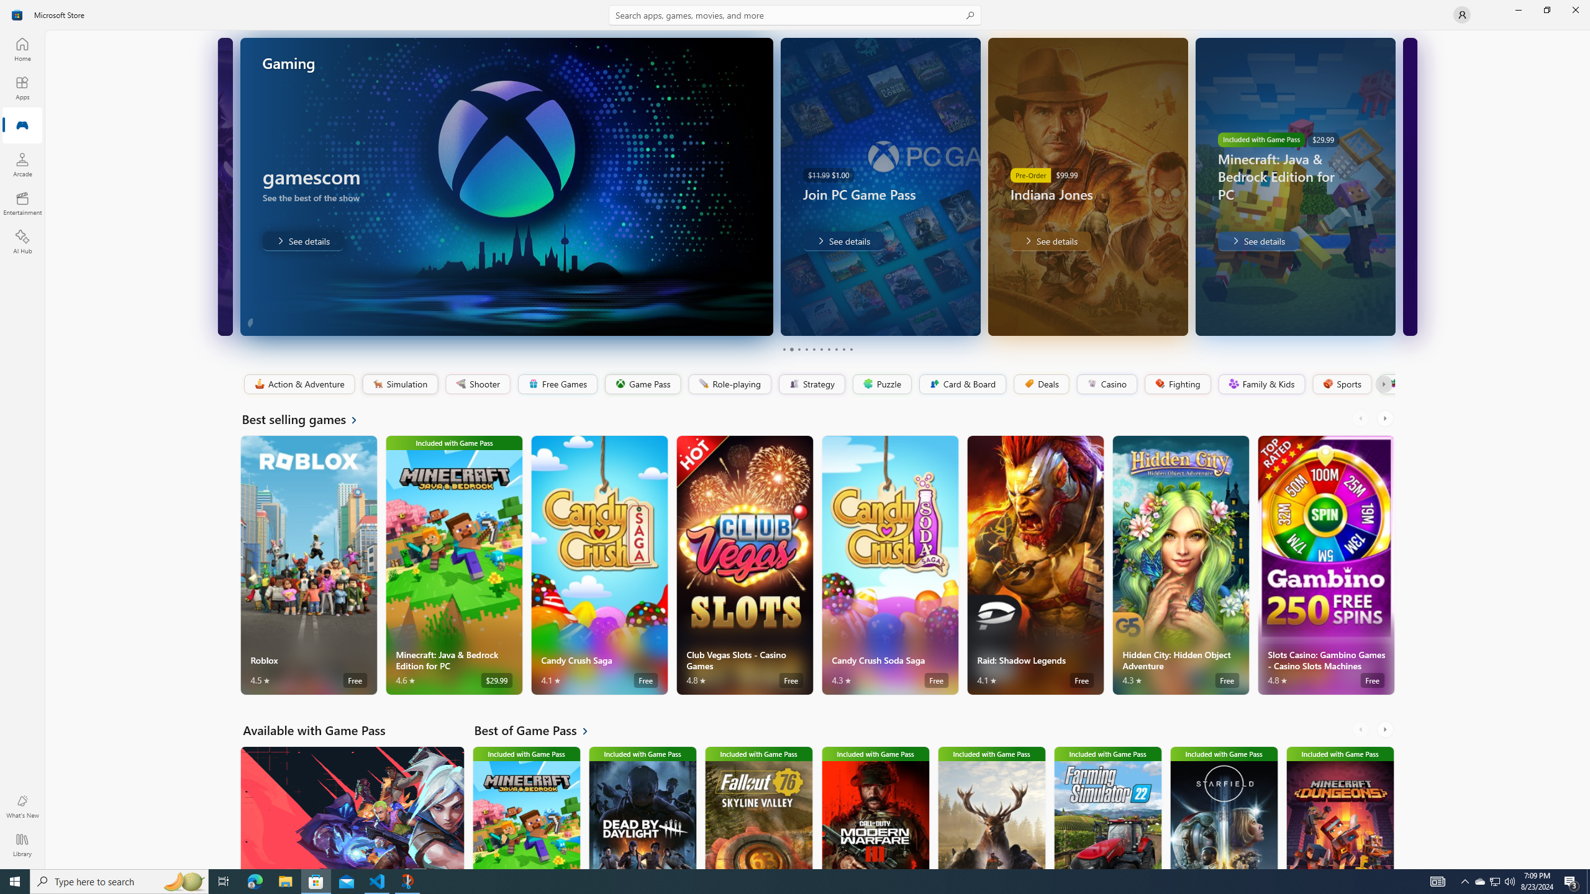 This screenshot has height=894, width=1590. Describe the element at coordinates (1386, 384) in the screenshot. I see `Platformer` at that location.